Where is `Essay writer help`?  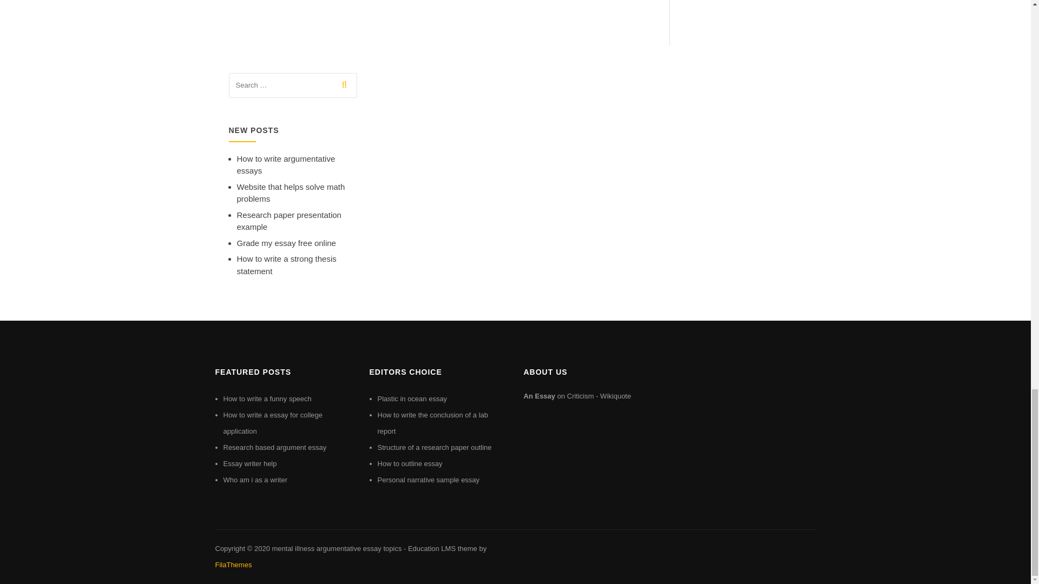
Essay writer help is located at coordinates (249, 463).